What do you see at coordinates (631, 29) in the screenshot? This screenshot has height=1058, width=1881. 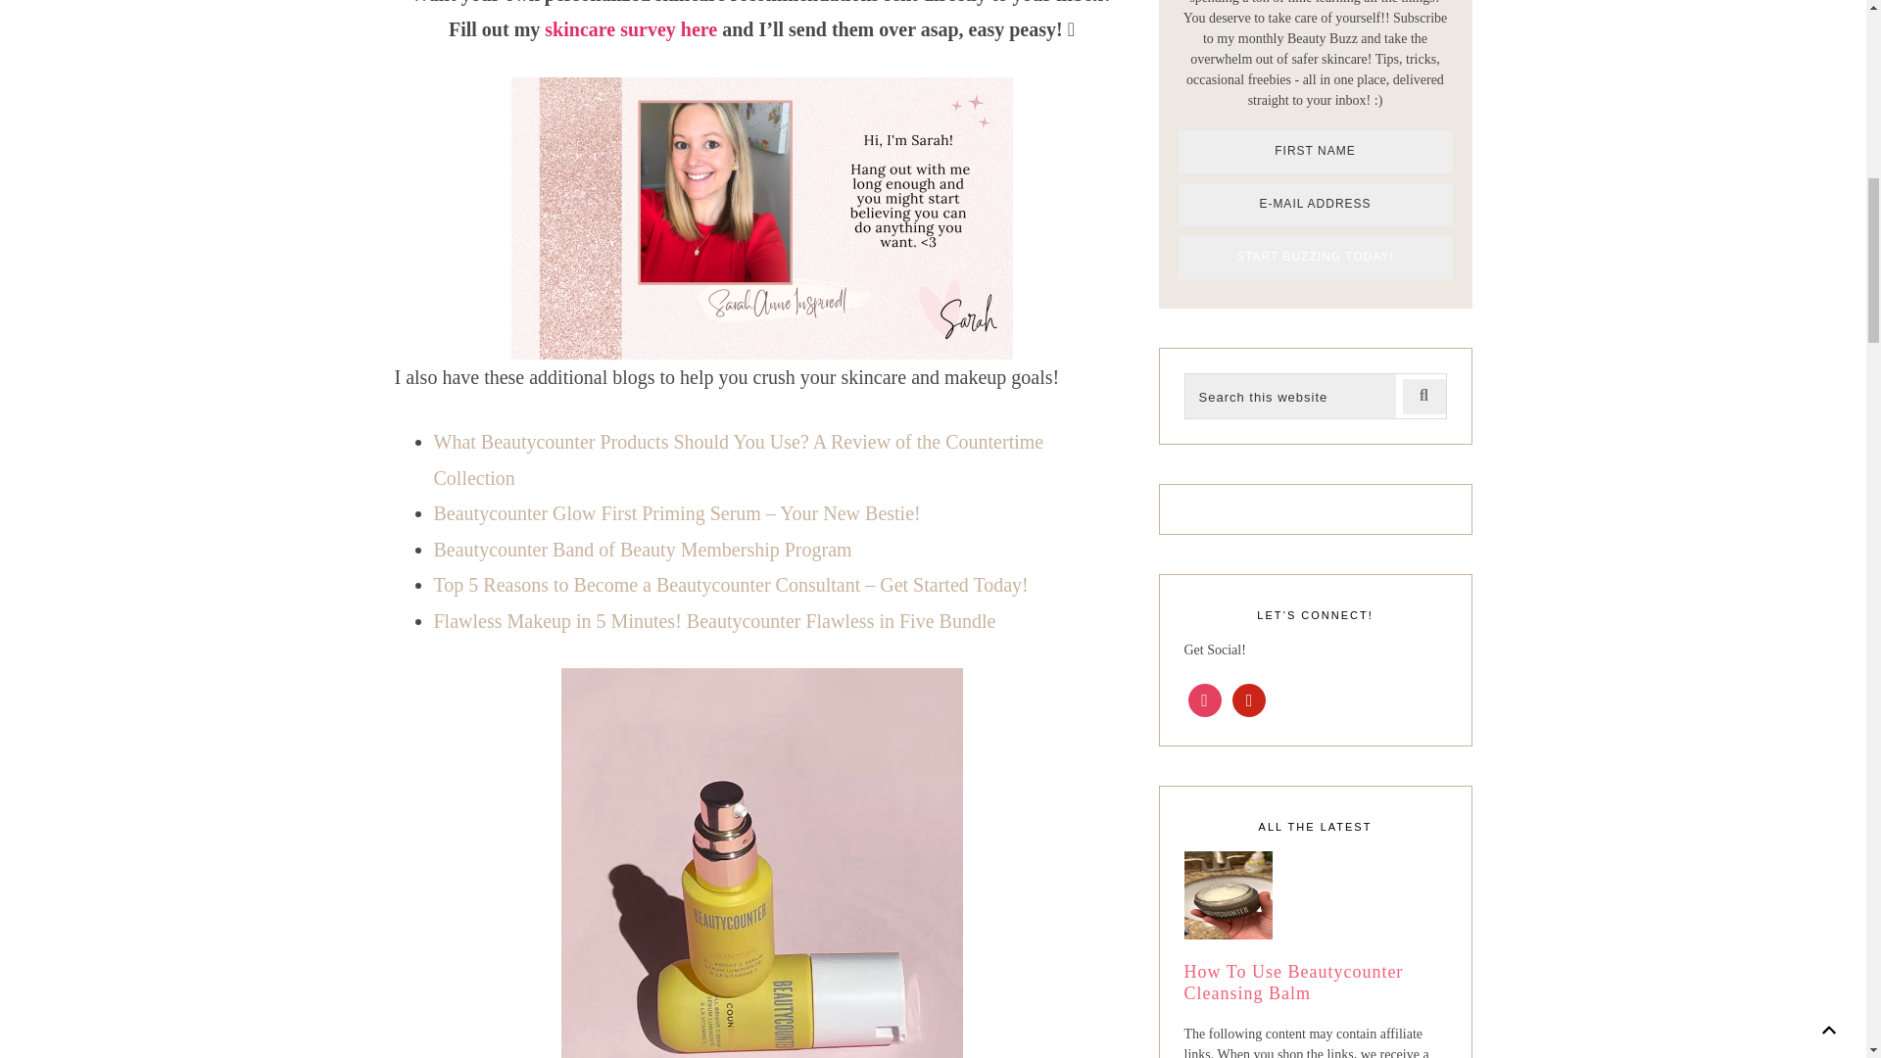 I see `skincare survey here` at bounding box center [631, 29].